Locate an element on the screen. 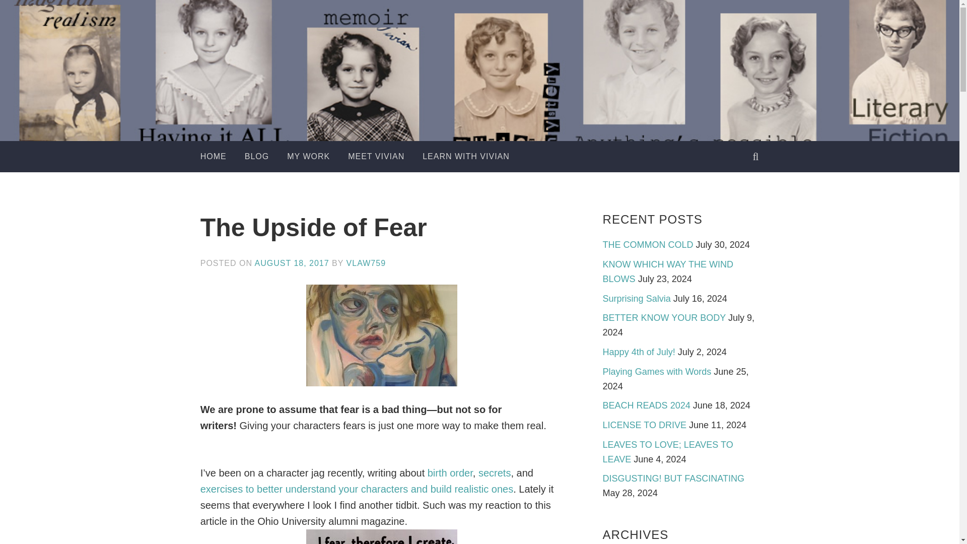 This screenshot has height=544, width=967. LEARN WITH VIVIAN is located at coordinates (466, 156).